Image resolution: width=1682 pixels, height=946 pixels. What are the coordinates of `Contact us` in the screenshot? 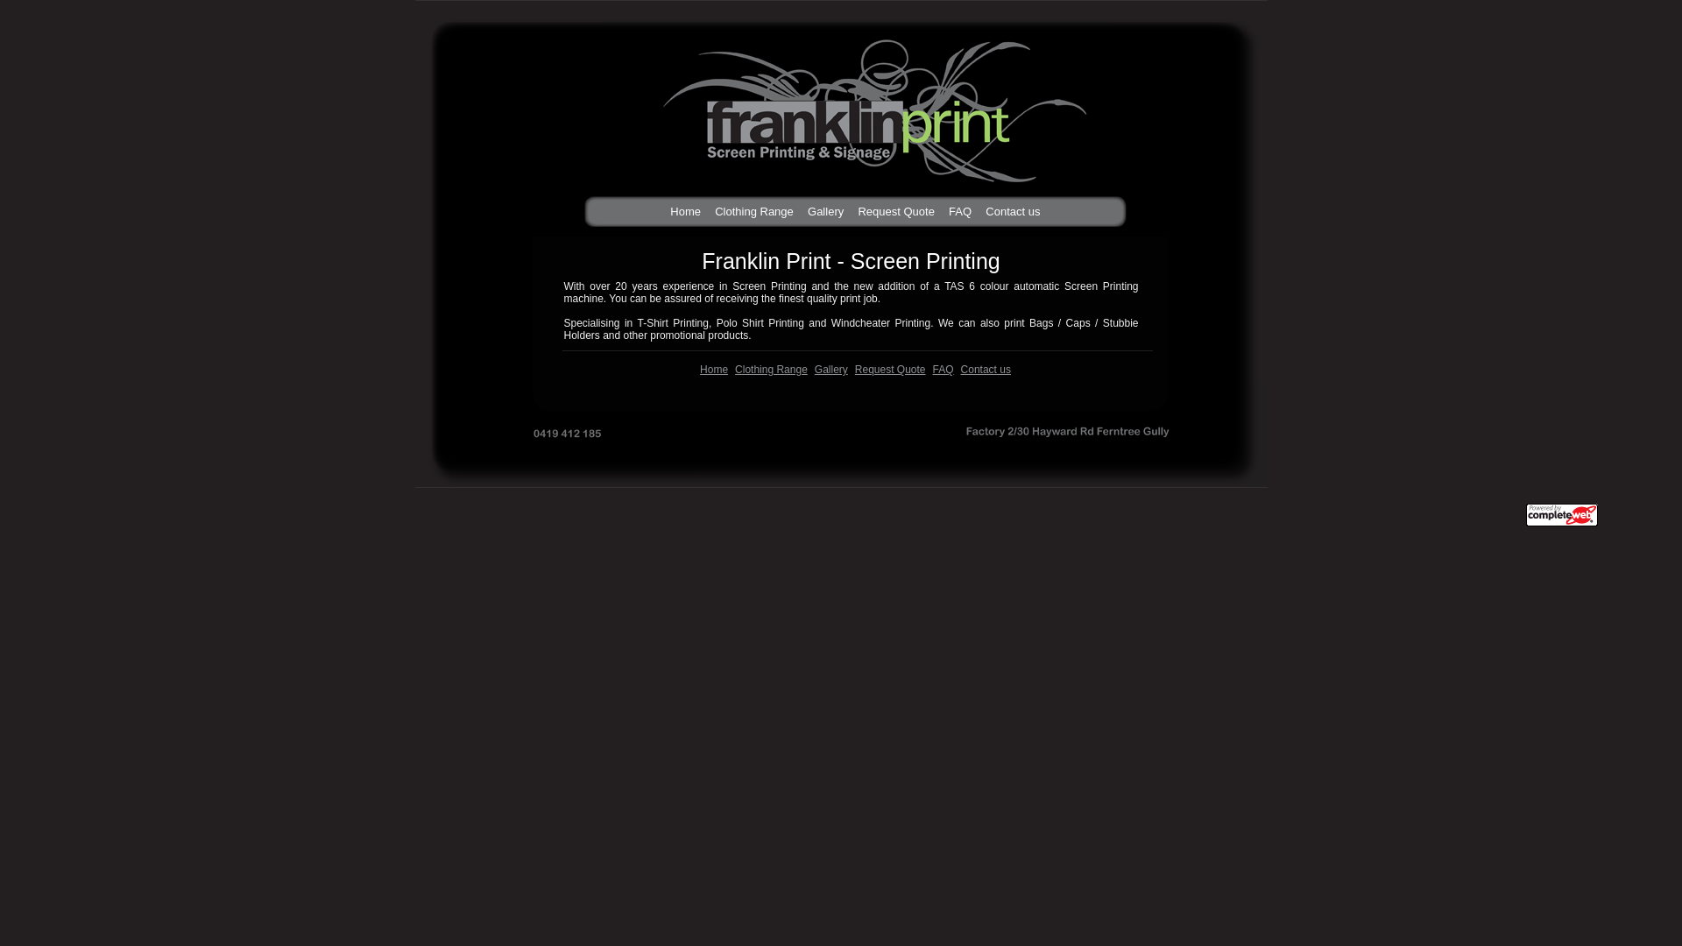 It's located at (986, 370).